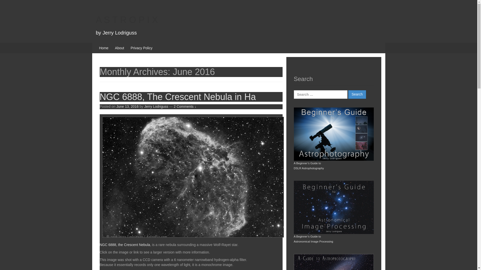 This screenshot has height=270, width=481. What do you see at coordinates (178, 97) in the screenshot?
I see `NGC 6888, The Crescent Nebula in Ha` at bounding box center [178, 97].